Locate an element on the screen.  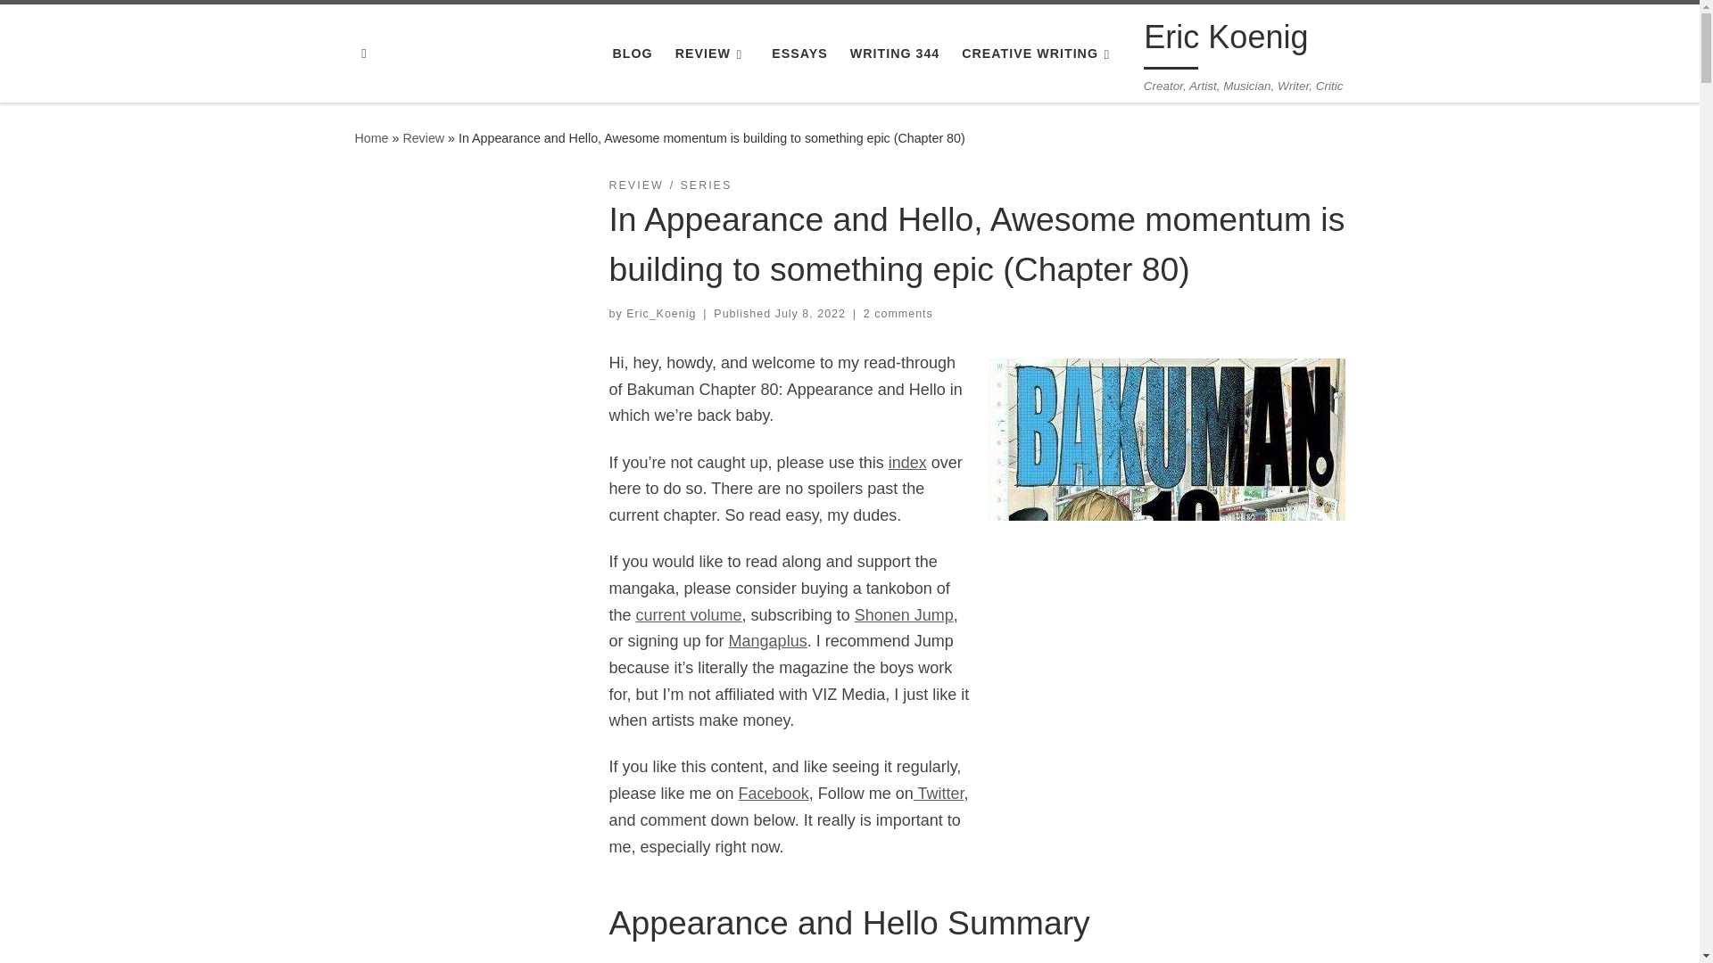
WRITING 344 is located at coordinates (894, 53).